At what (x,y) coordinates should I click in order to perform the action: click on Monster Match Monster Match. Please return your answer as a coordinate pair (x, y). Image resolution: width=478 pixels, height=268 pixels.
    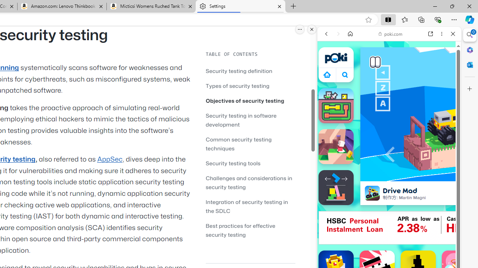
    Looking at the image, I should click on (336, 106).